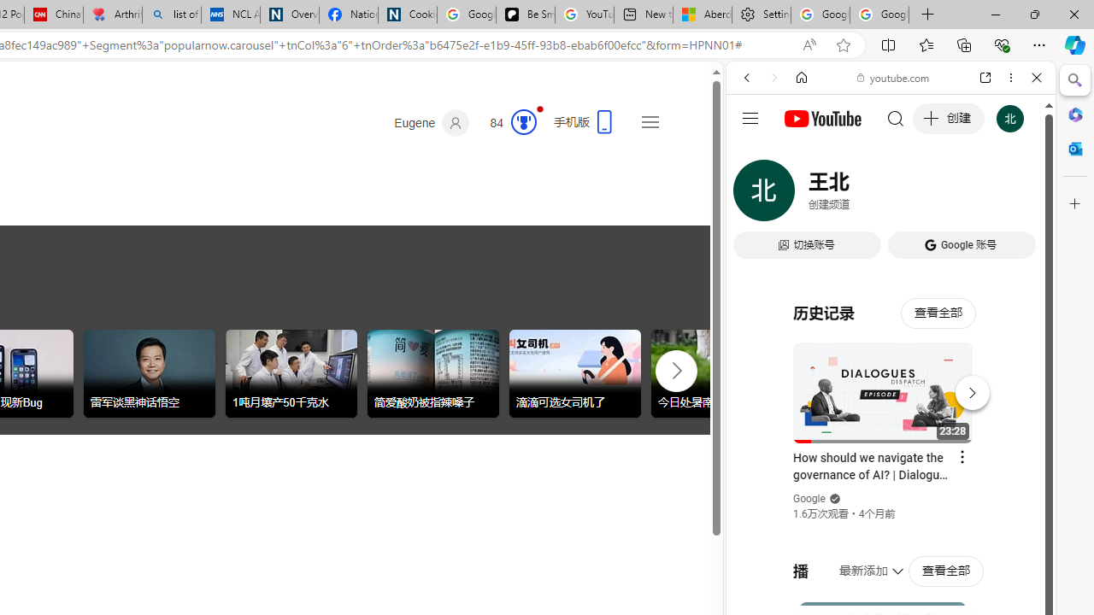  What do you see at coordinates (884, 253) in the screenshot?
I see `YouTube` at bounding box center [884, 253].